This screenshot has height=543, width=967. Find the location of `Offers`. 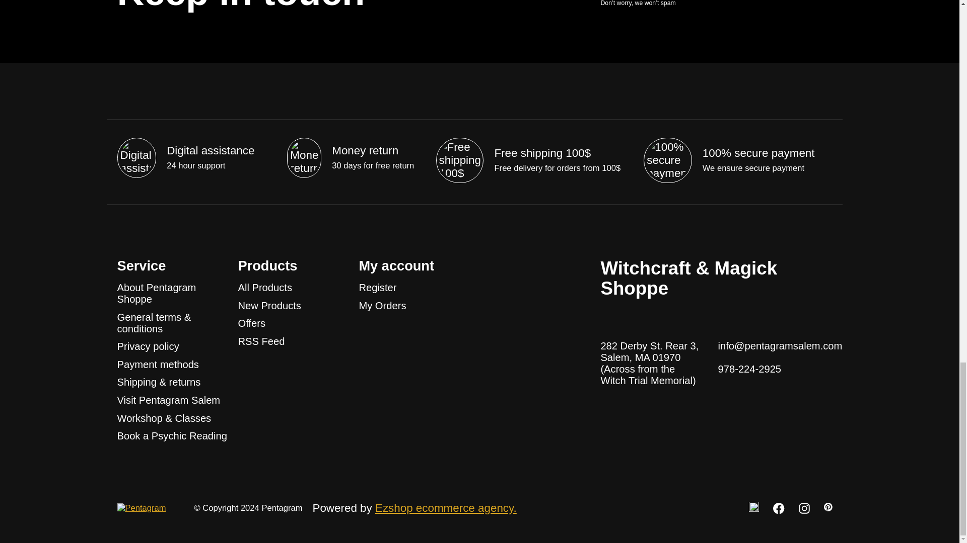

Offers is located at coordinates (251, 323).